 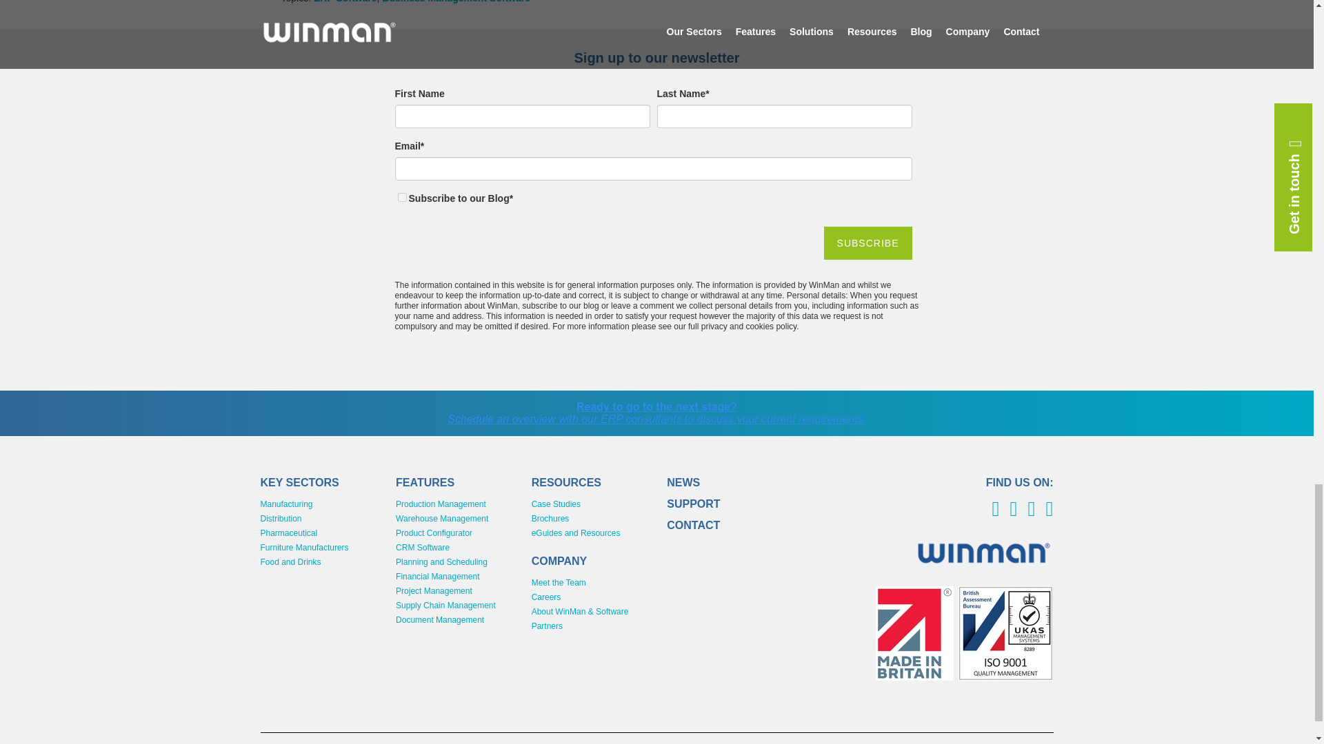 I want to click on true, so click(x=401, y=197).